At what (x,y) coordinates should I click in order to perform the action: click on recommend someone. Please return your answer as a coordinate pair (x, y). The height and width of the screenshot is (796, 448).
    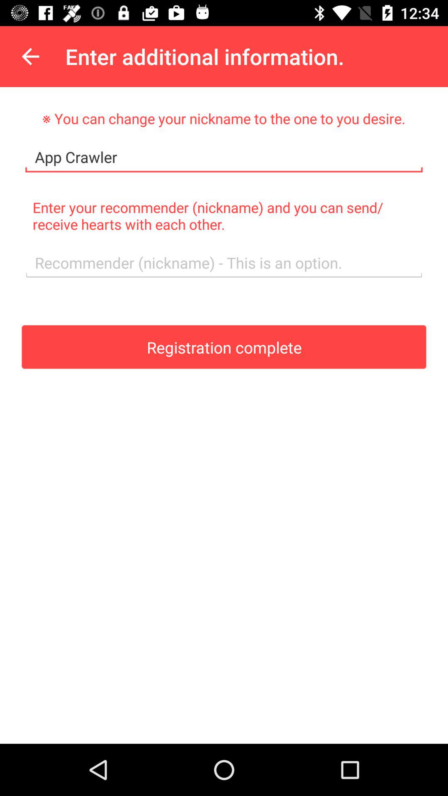
    Looking at the image, I should click on (224, 263).